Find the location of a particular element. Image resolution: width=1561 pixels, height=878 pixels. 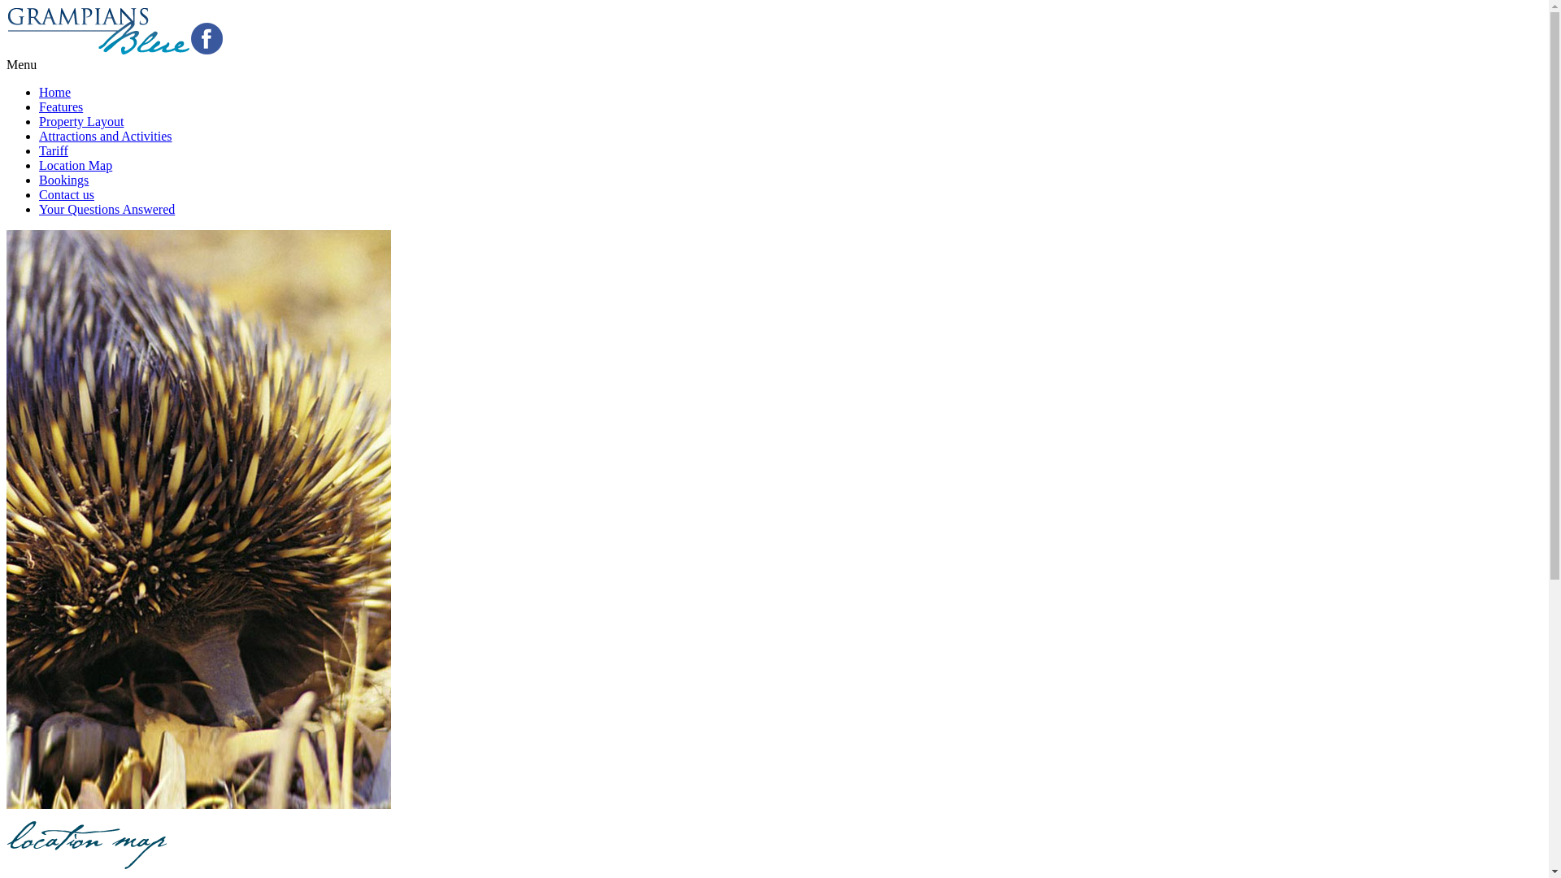

Your Questions Answered is located at coordinates (107, 210).